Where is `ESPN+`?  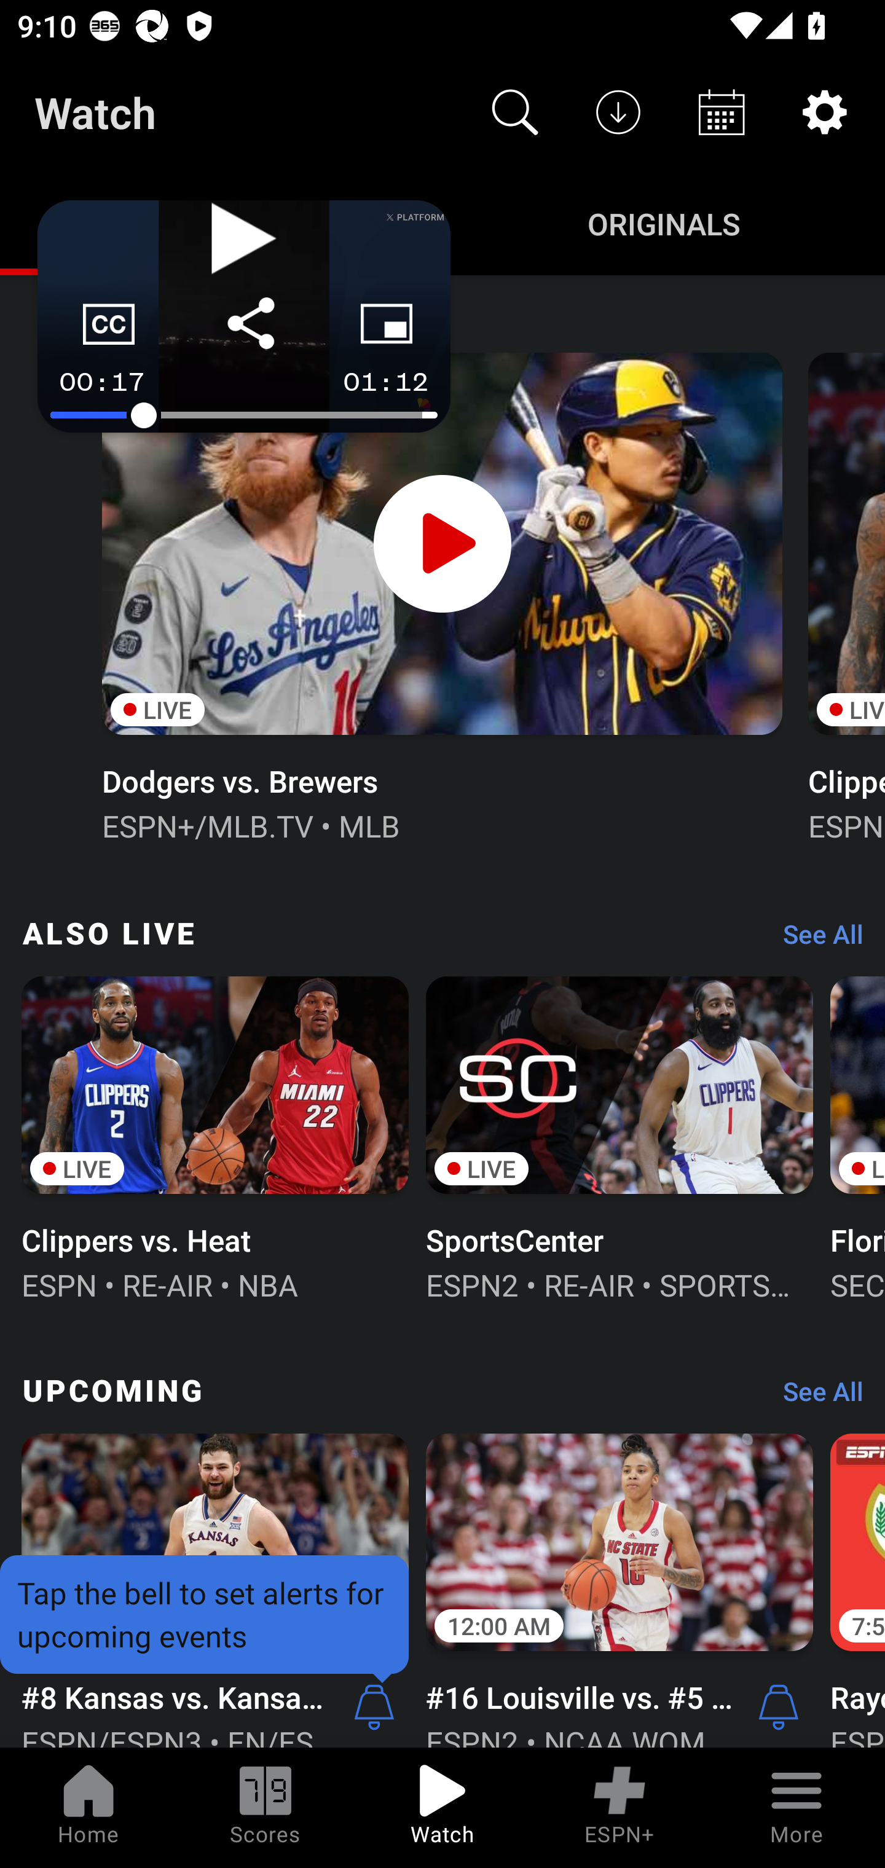
ESPN+ is located at coordinates (619, 1808).